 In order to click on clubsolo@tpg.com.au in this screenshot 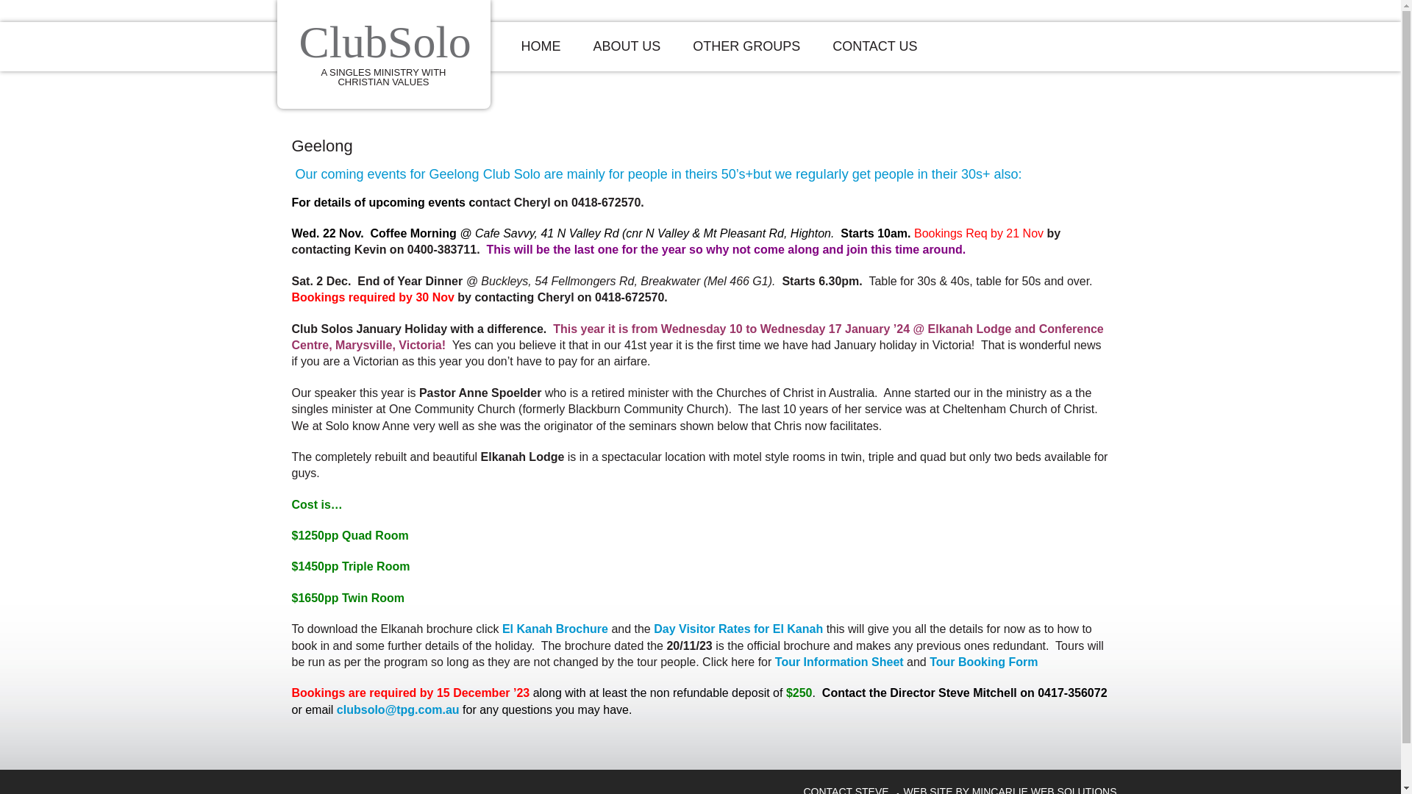, I will do `click(399, 710)`.